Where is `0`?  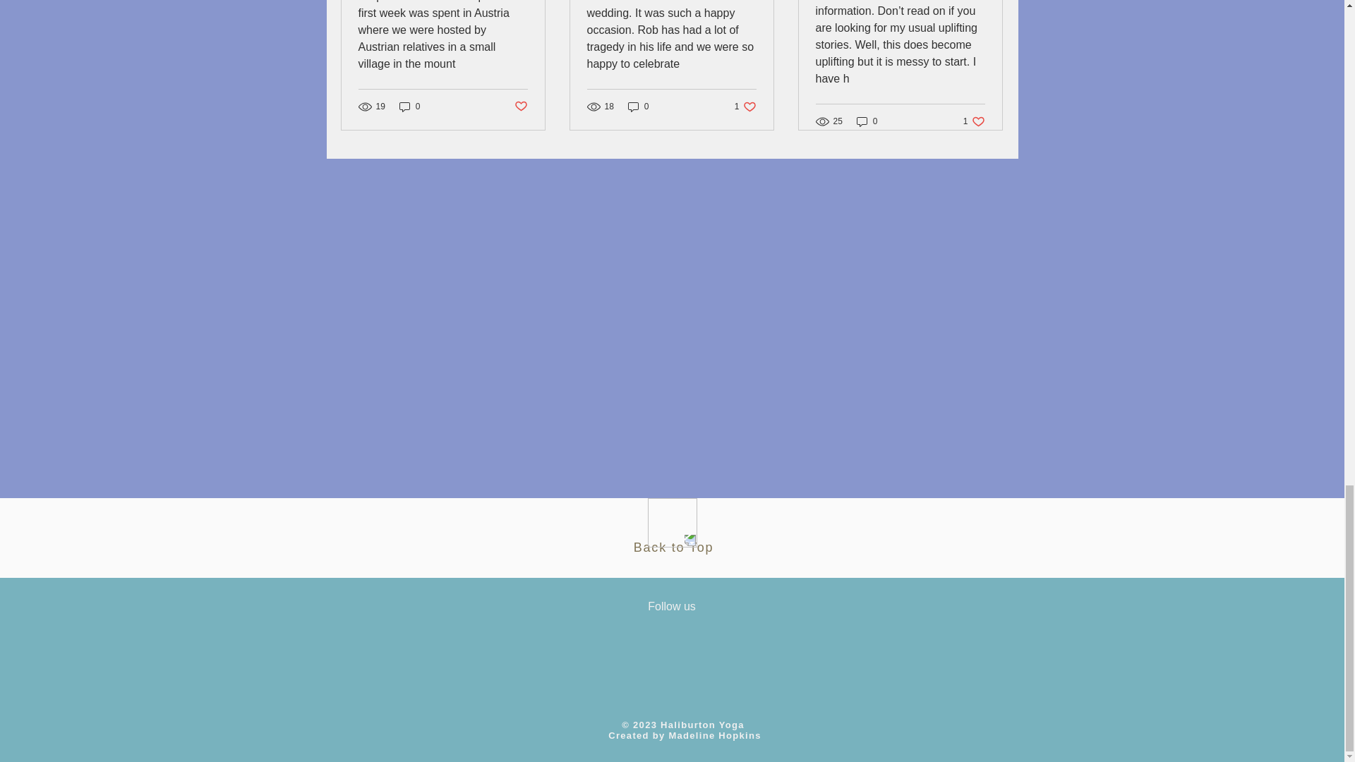 0 is located at coordinates (638, 106).